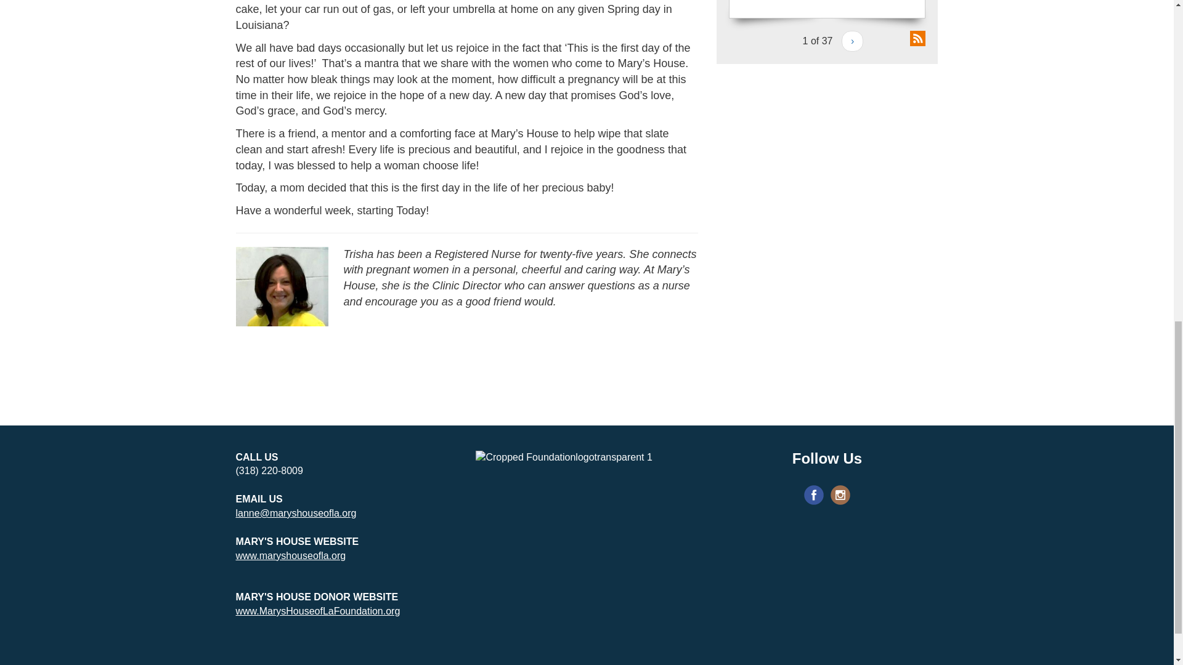 Image resolution: width=1183 pixels, height=665 pixels. Describe the element at coordinates (917, 37) in the screenshot. I see `Subscribe to Blog` at that location.